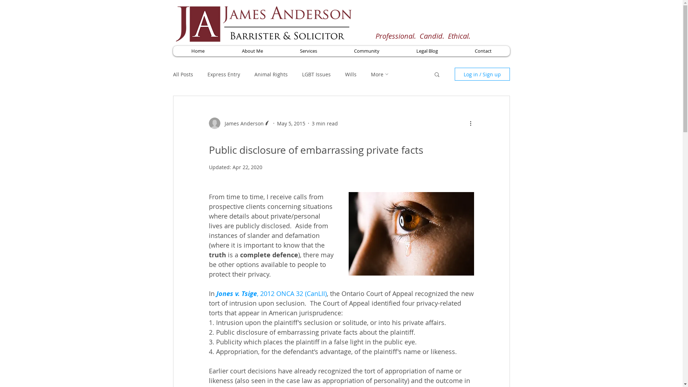 The height and width of the screenshot is (387, 688). I want to click on Log in / Sign up, so click(482, 74).